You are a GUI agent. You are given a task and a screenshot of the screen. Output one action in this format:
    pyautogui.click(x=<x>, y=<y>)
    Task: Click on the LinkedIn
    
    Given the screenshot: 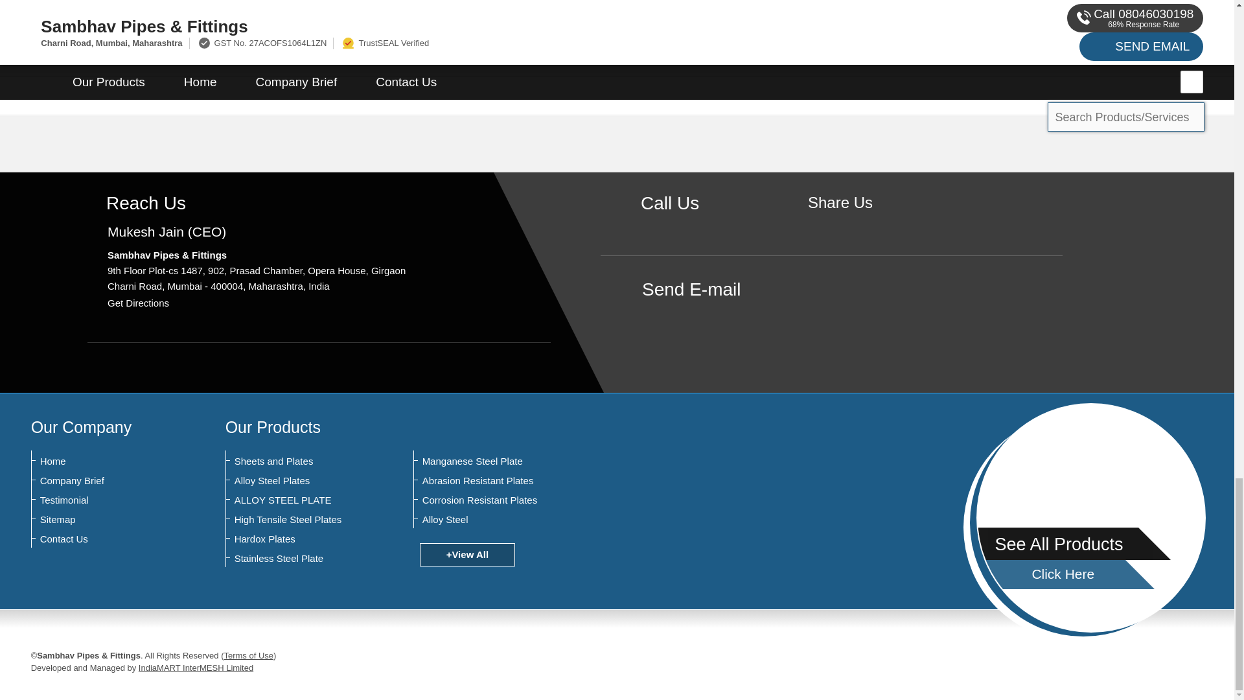 What is the action you would take?
    pyautogui.click(x=880, y=224)
    